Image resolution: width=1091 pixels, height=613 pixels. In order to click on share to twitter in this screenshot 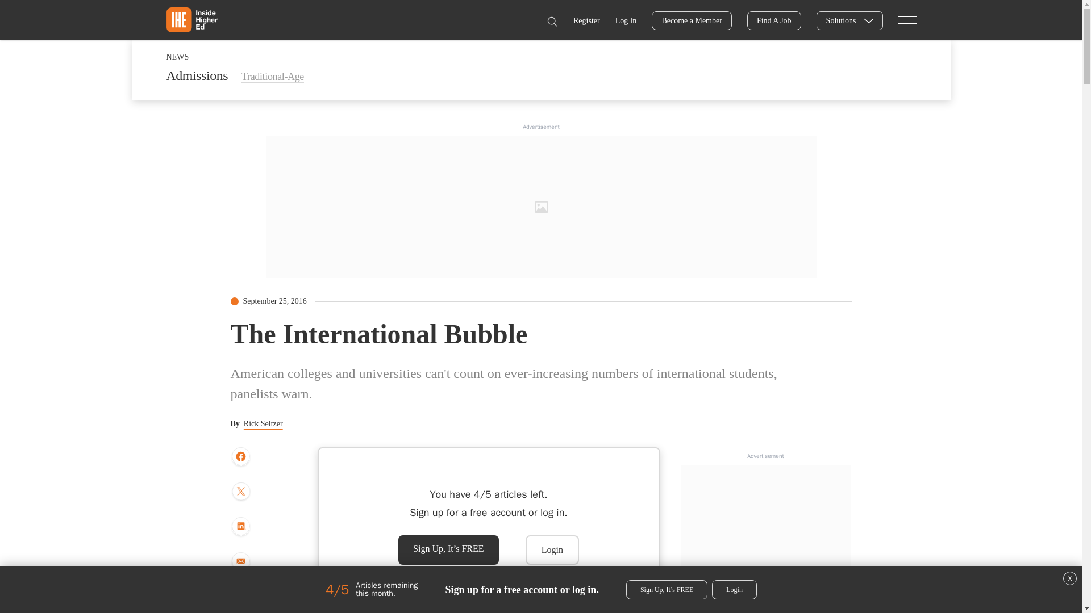, I will do `click(240, 492)`.